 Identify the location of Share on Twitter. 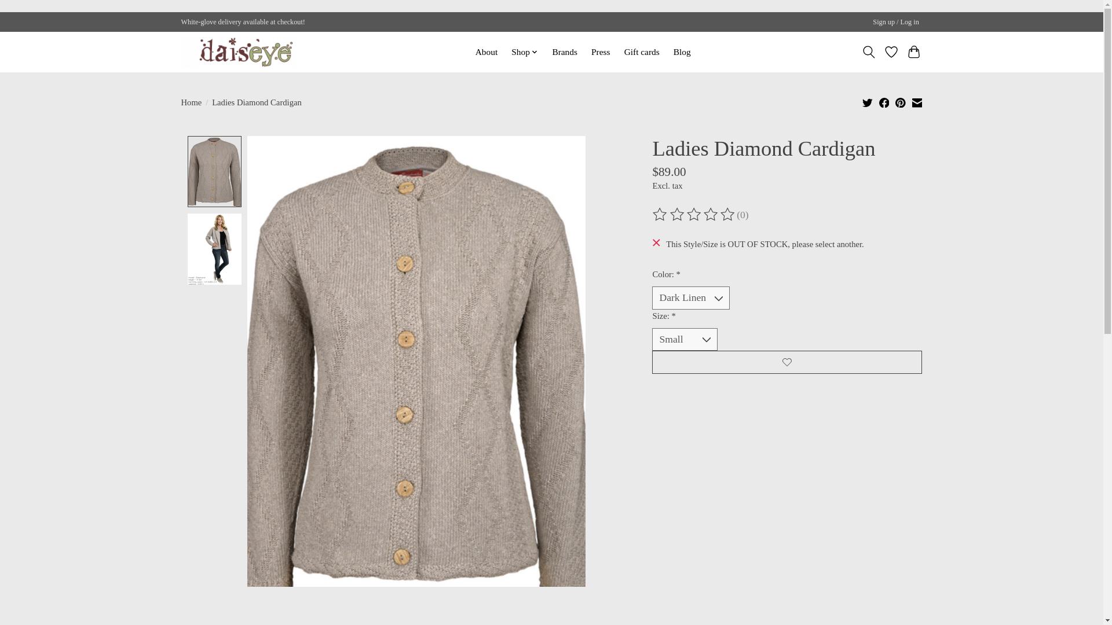
(868, 102).